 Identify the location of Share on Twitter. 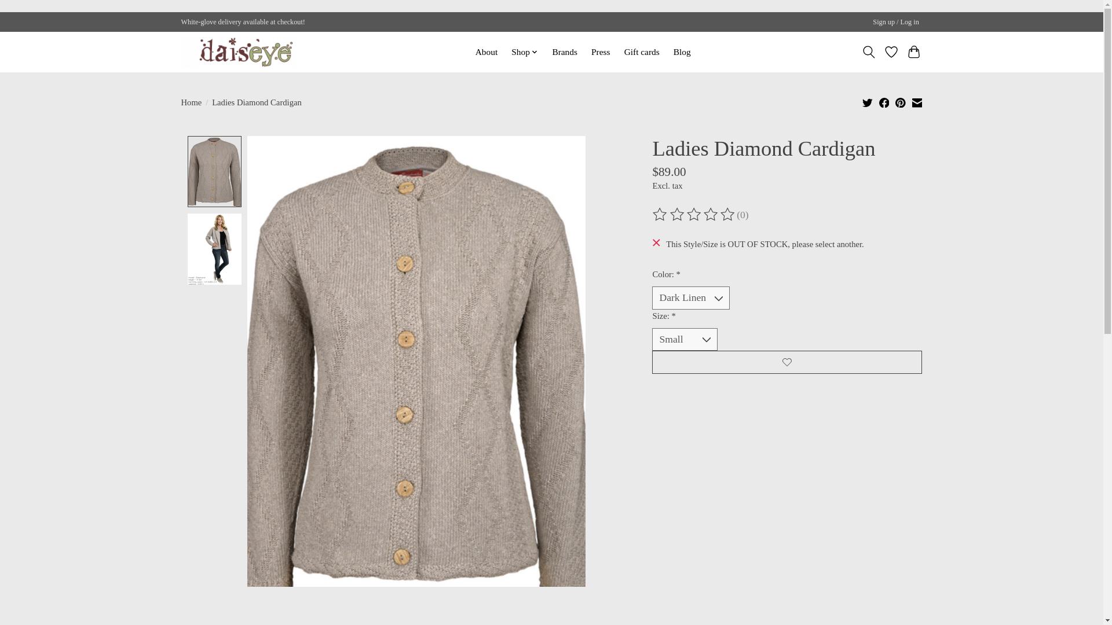
(868, 102).